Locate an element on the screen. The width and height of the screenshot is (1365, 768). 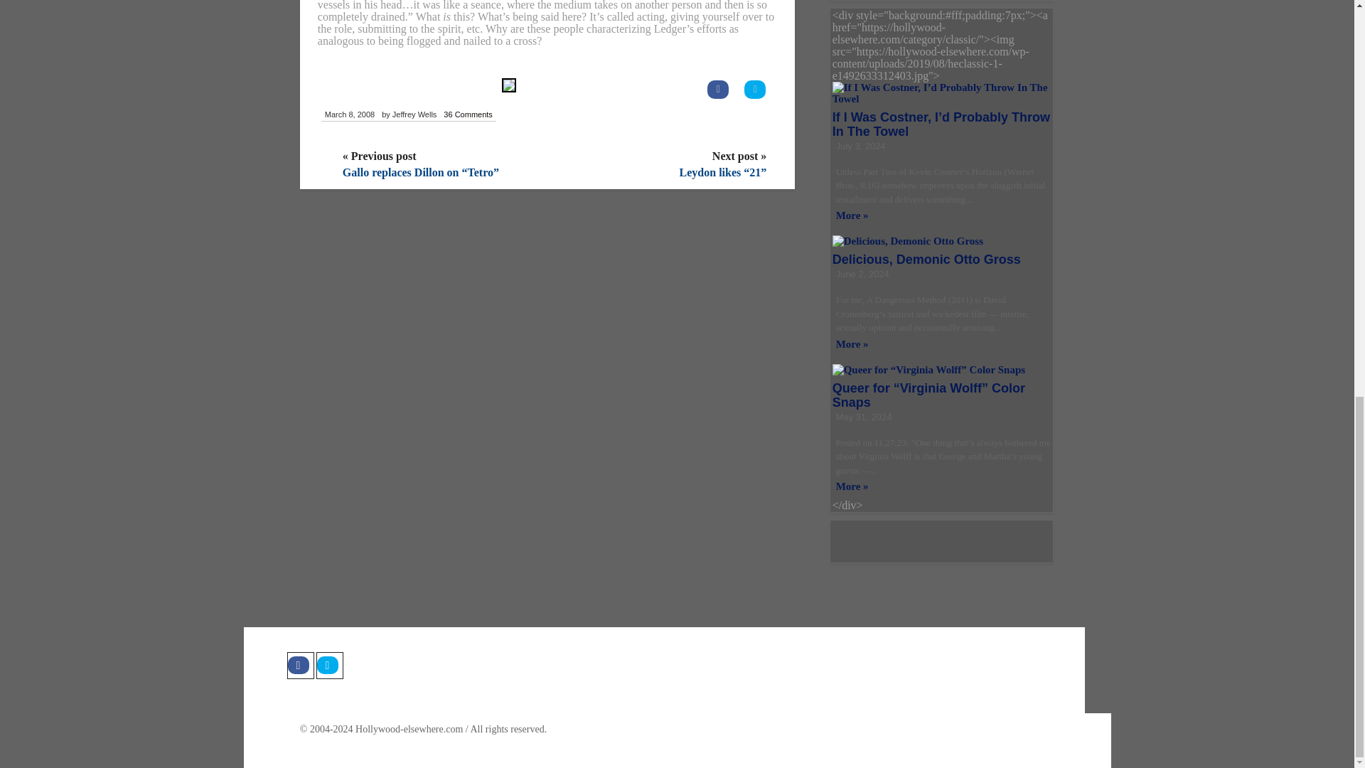
March 8, 2008 is located at coordinates (349, 115).